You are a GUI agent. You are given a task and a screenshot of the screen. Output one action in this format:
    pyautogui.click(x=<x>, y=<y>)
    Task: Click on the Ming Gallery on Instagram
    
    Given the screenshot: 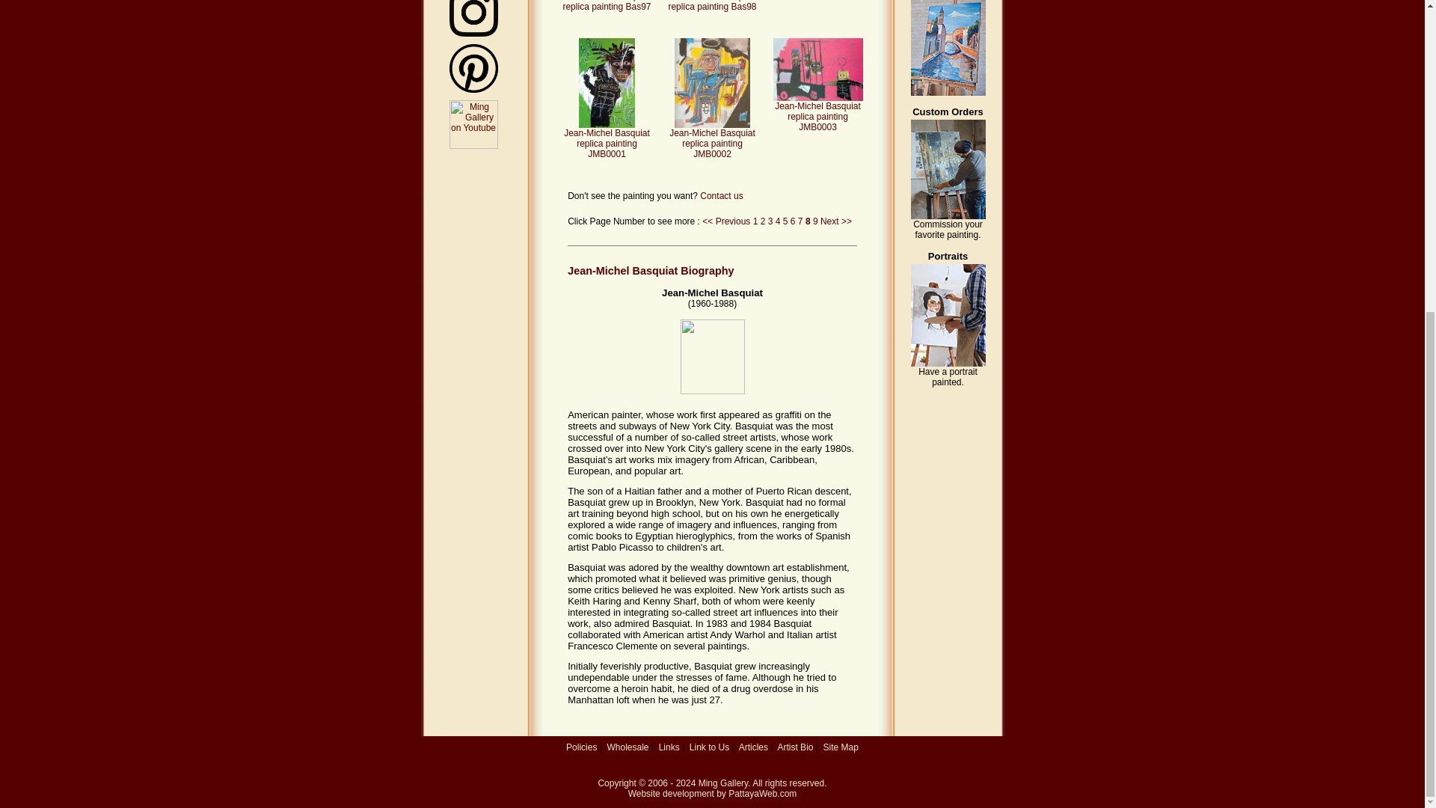 What is the action you would take?
    pyautogui.click(x=473, y=33)
    